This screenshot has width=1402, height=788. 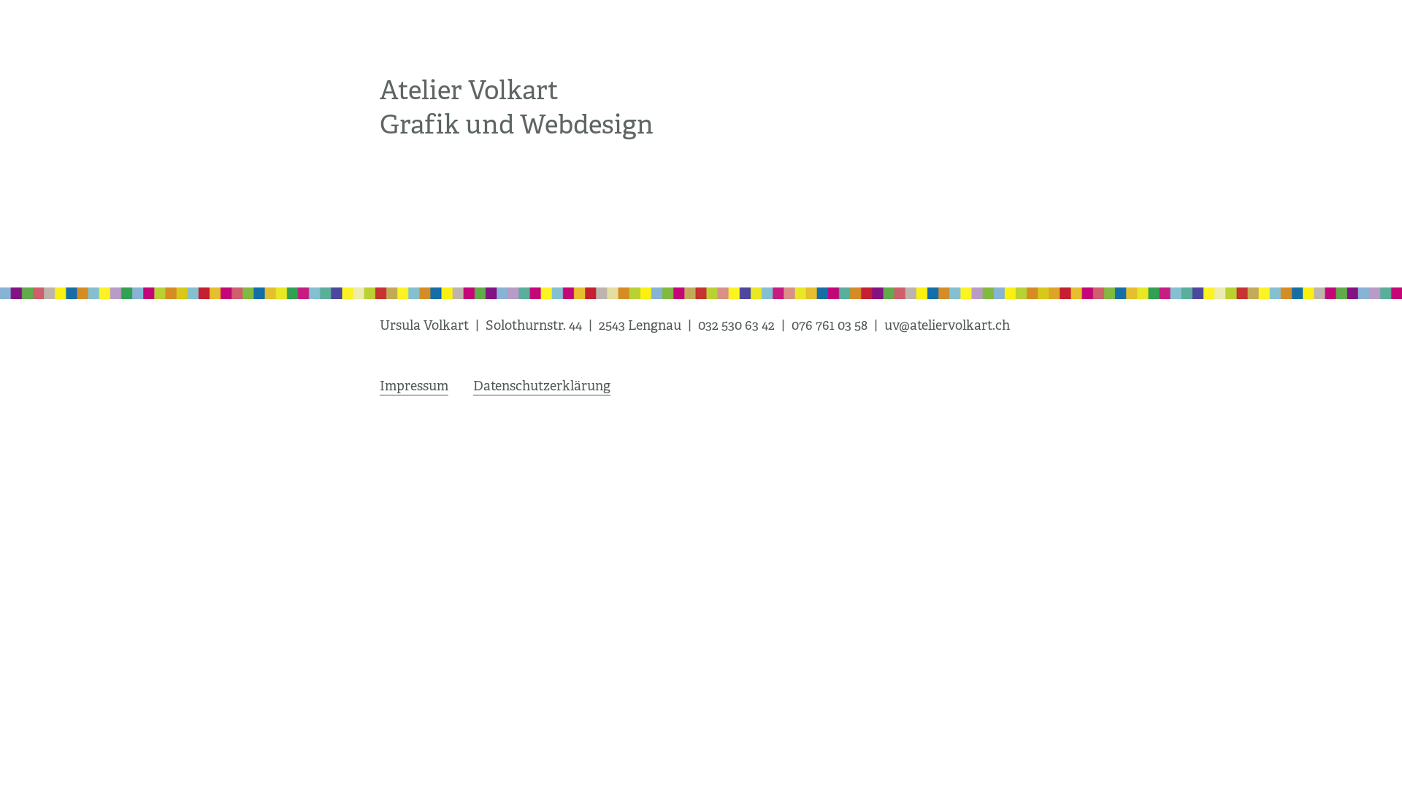 I want to click on 032 530 63 42, so click(x=736, y=325).